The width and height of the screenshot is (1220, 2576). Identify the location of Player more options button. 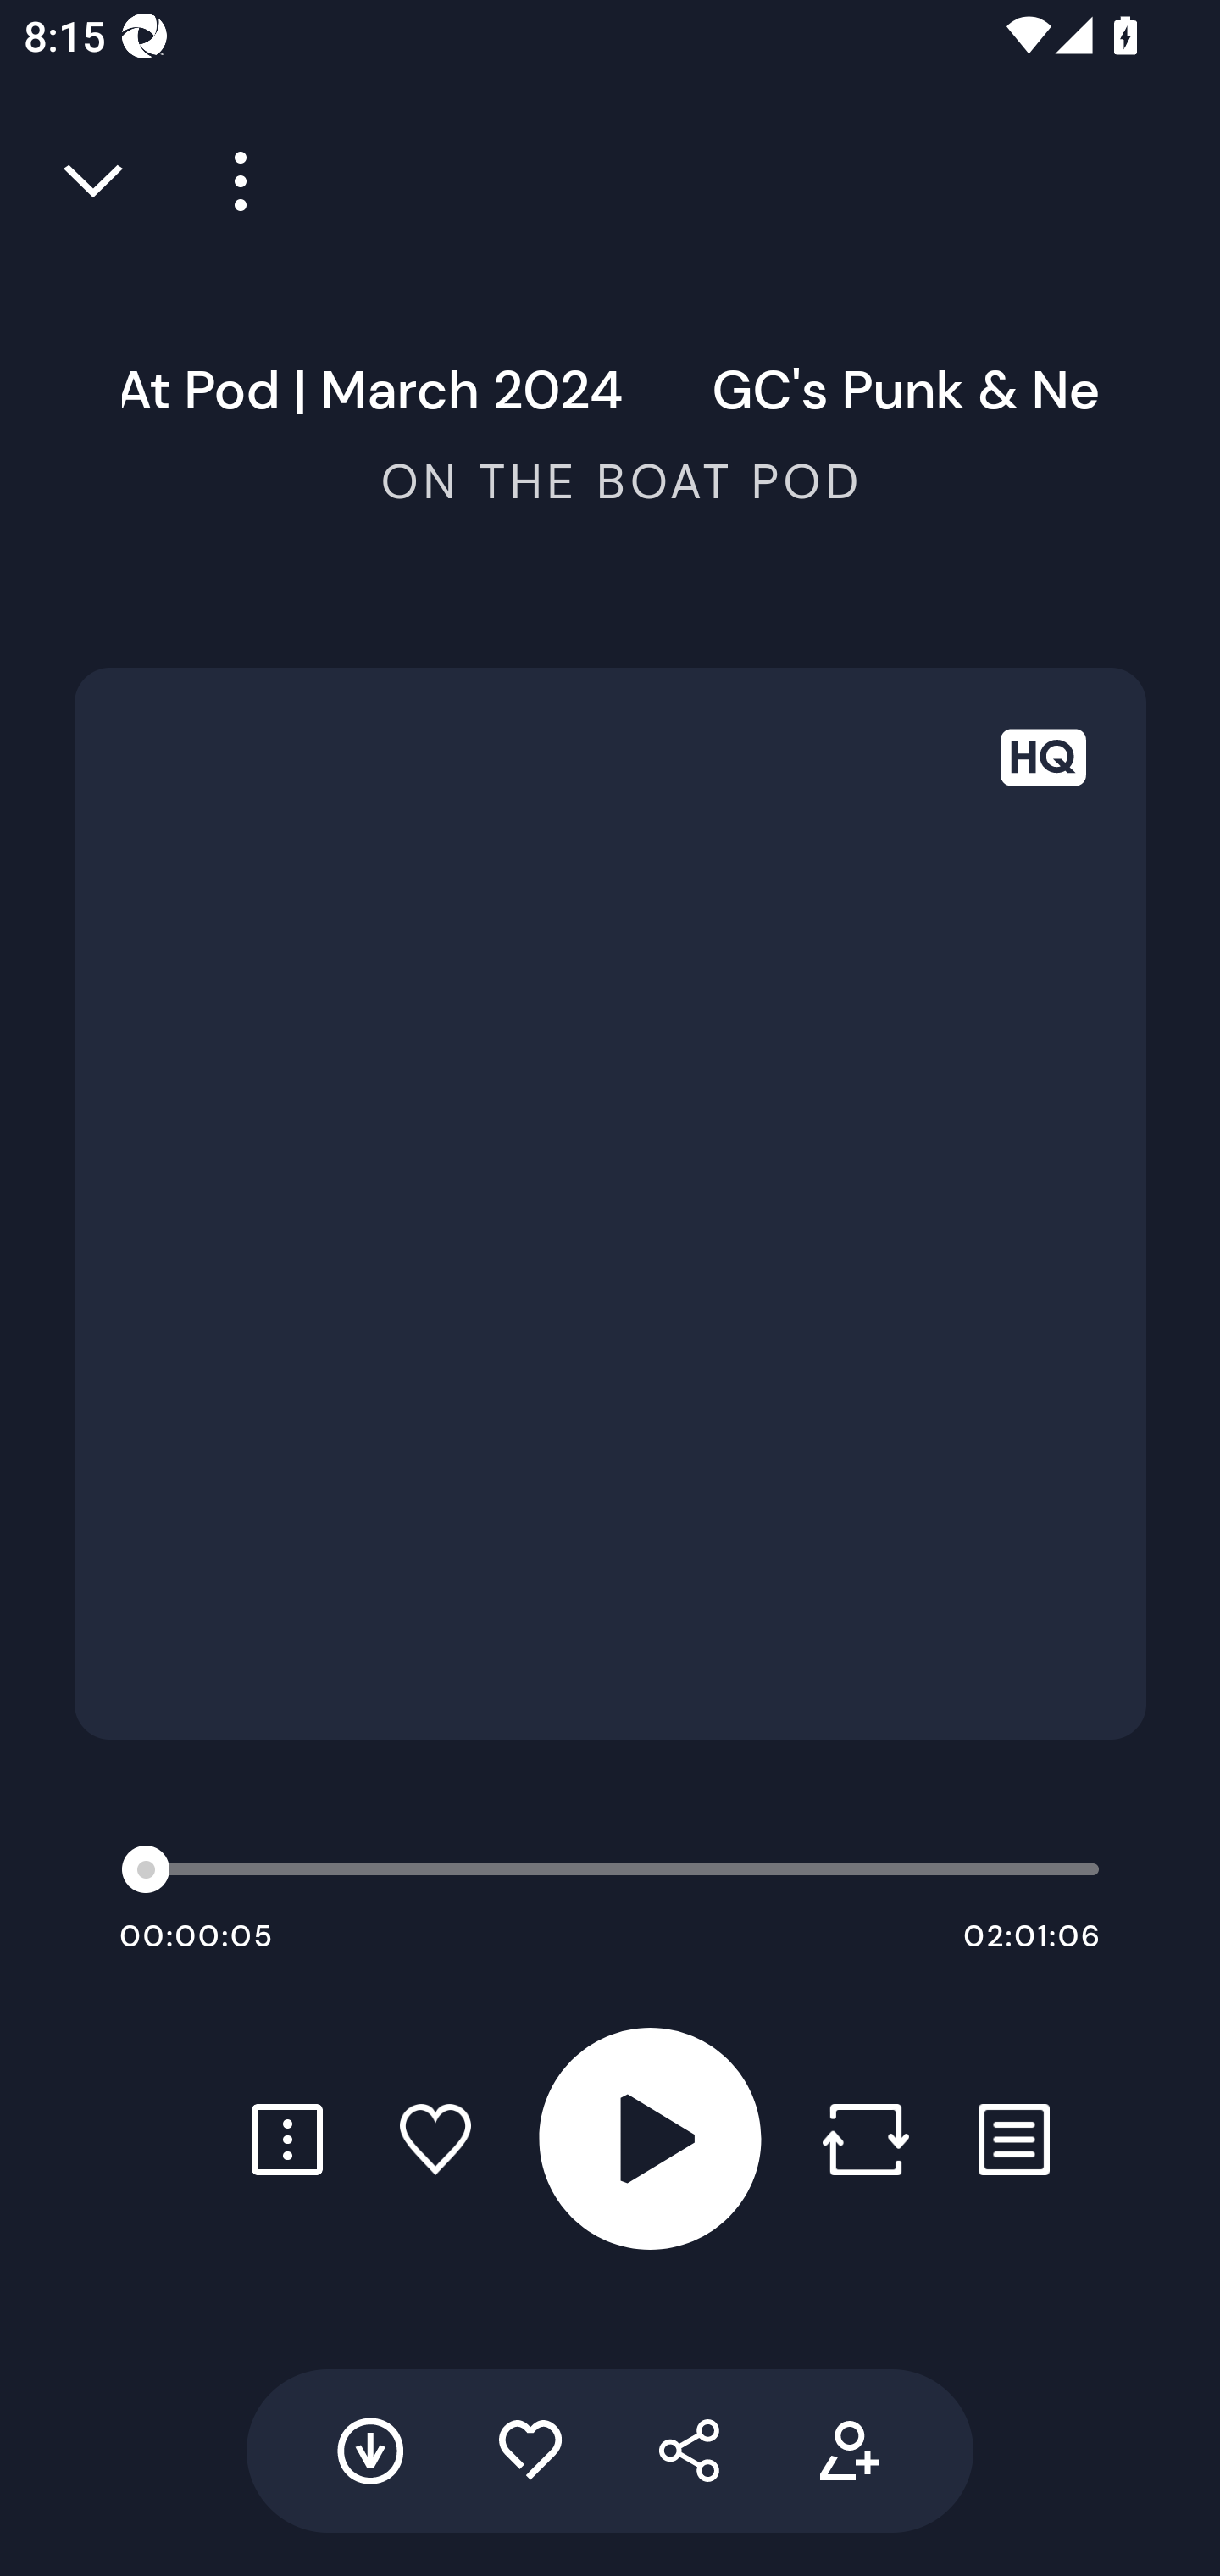
(229, 181).